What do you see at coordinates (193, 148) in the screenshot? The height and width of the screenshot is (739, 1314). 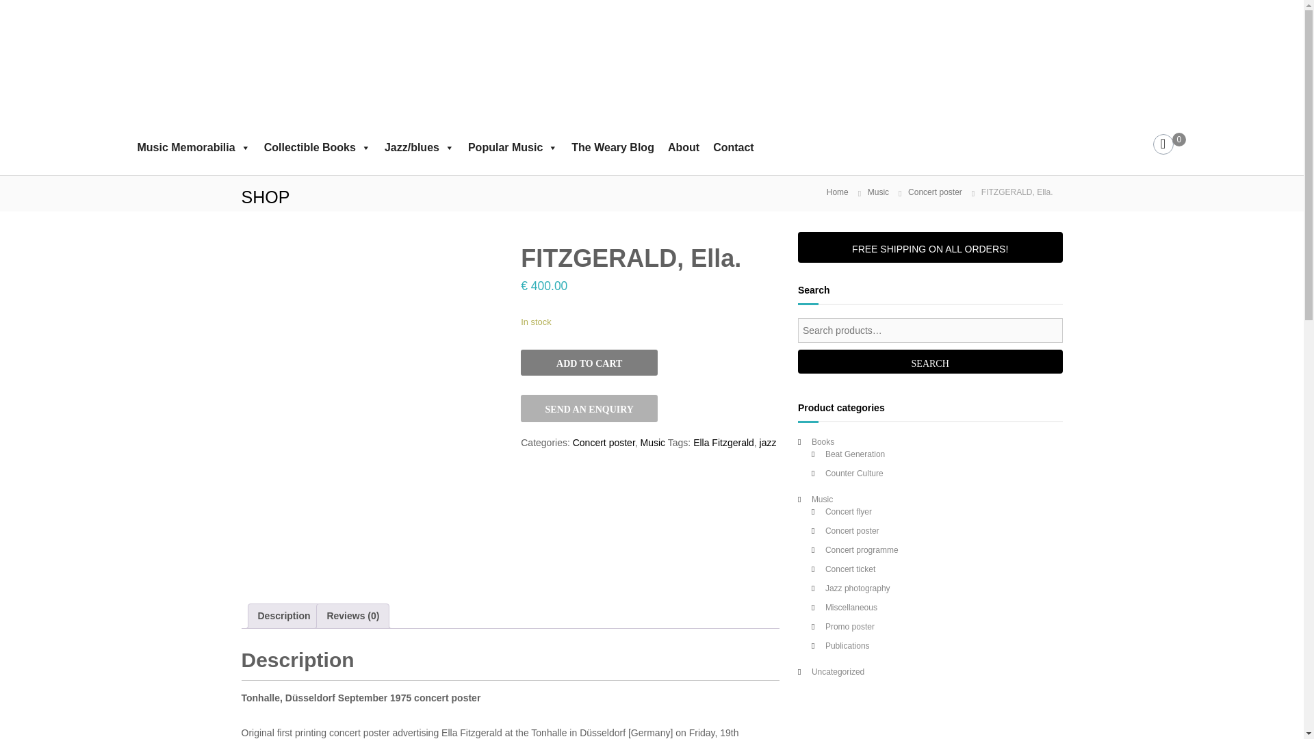 I see `Music Memorabilia` at bounding box center [193, 148].